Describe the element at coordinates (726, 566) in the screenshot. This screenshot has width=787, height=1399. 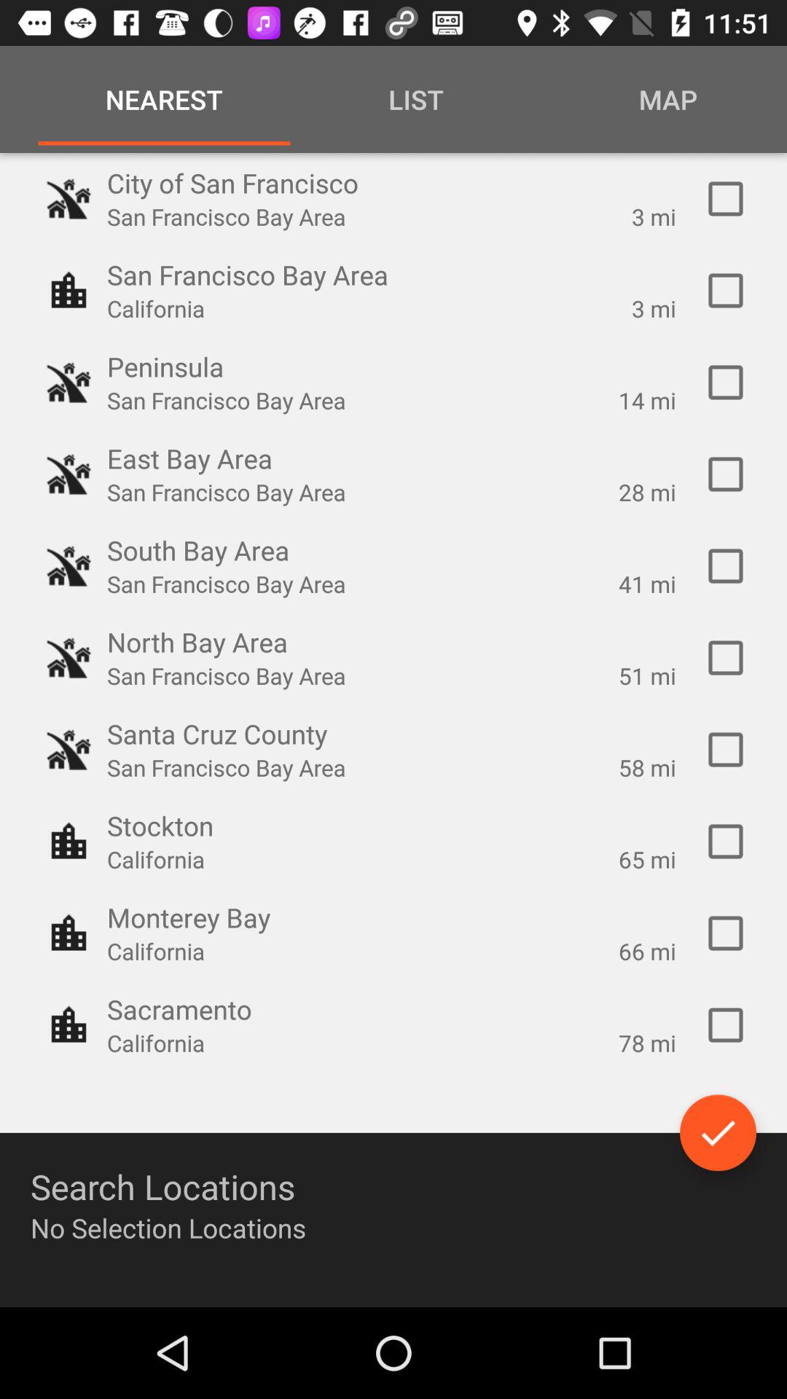
I see `41 miles within south bay area` at that location.